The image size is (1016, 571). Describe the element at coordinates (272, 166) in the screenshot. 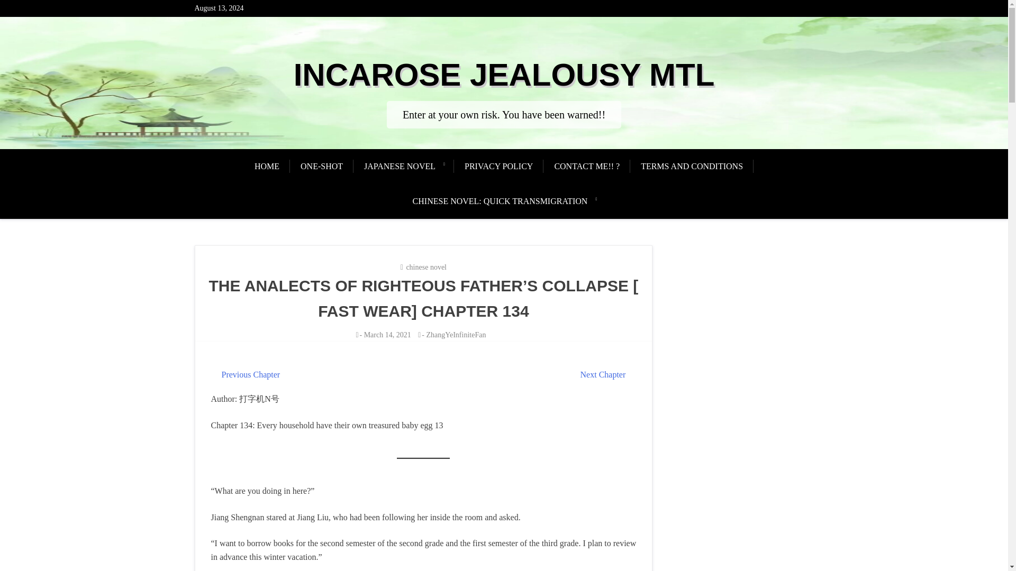

I see `HOME` at that location.